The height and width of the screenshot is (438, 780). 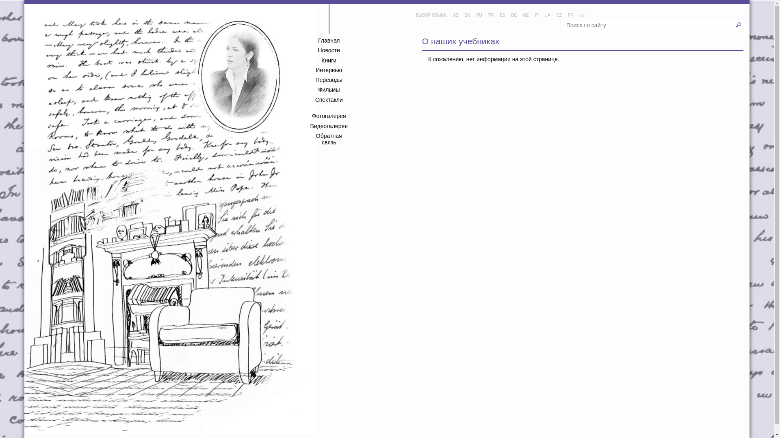 What do you see at coordinates (526, 15) in the screenshot?
I see `GE` at bounding box center [526, 15].